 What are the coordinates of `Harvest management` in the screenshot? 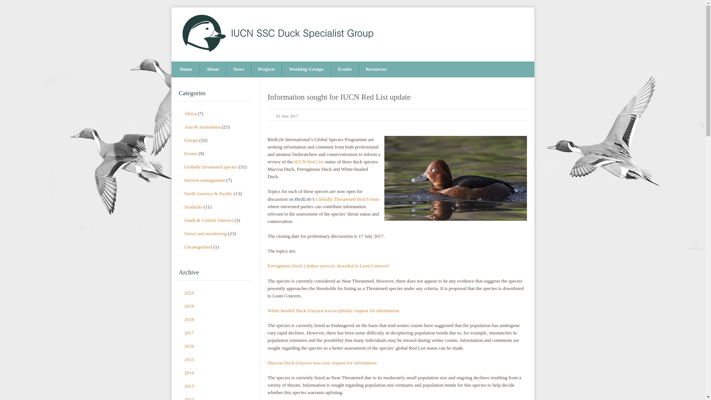 It's located at (204, 180).